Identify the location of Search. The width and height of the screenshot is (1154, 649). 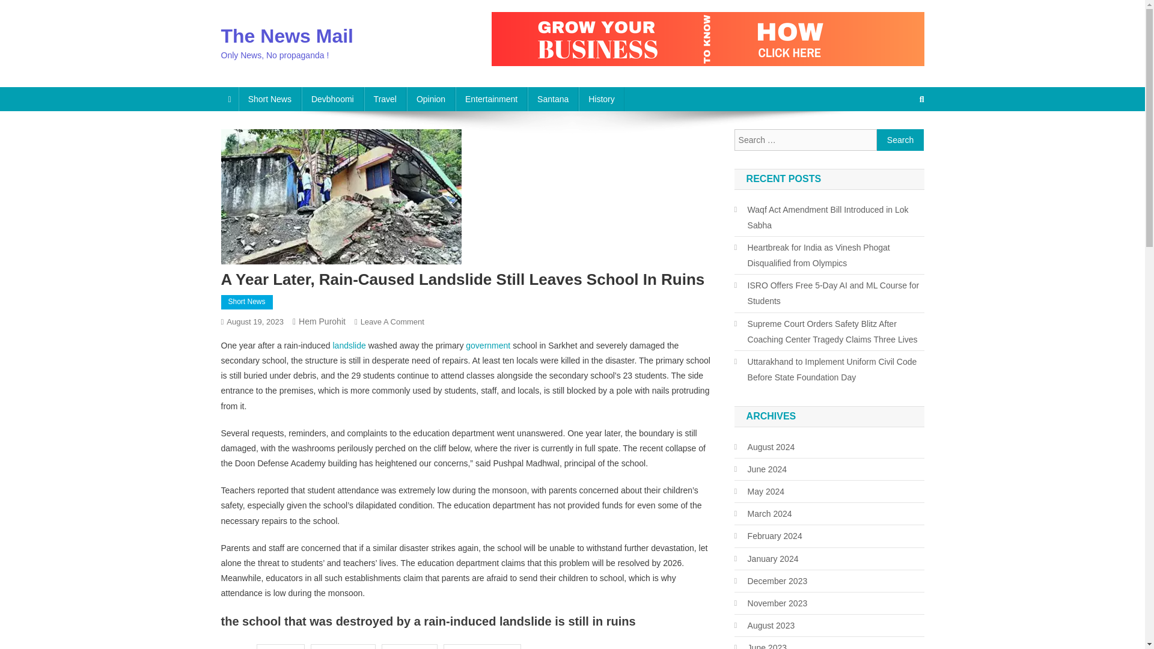
(899, 139).